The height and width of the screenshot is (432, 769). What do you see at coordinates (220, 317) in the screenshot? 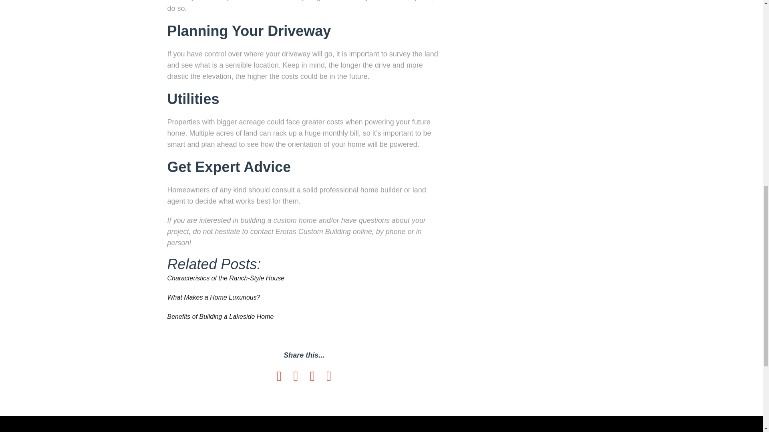
I see `Benefits of Building a Lakeside Home` at bounding box center [220, 317].